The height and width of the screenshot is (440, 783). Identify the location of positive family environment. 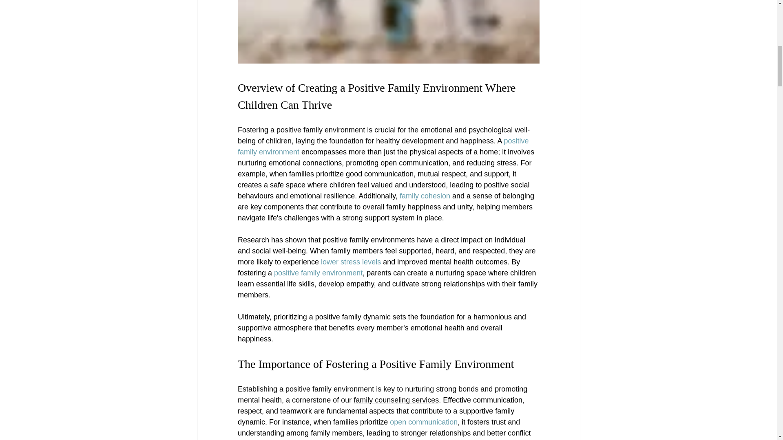
(384, 146).